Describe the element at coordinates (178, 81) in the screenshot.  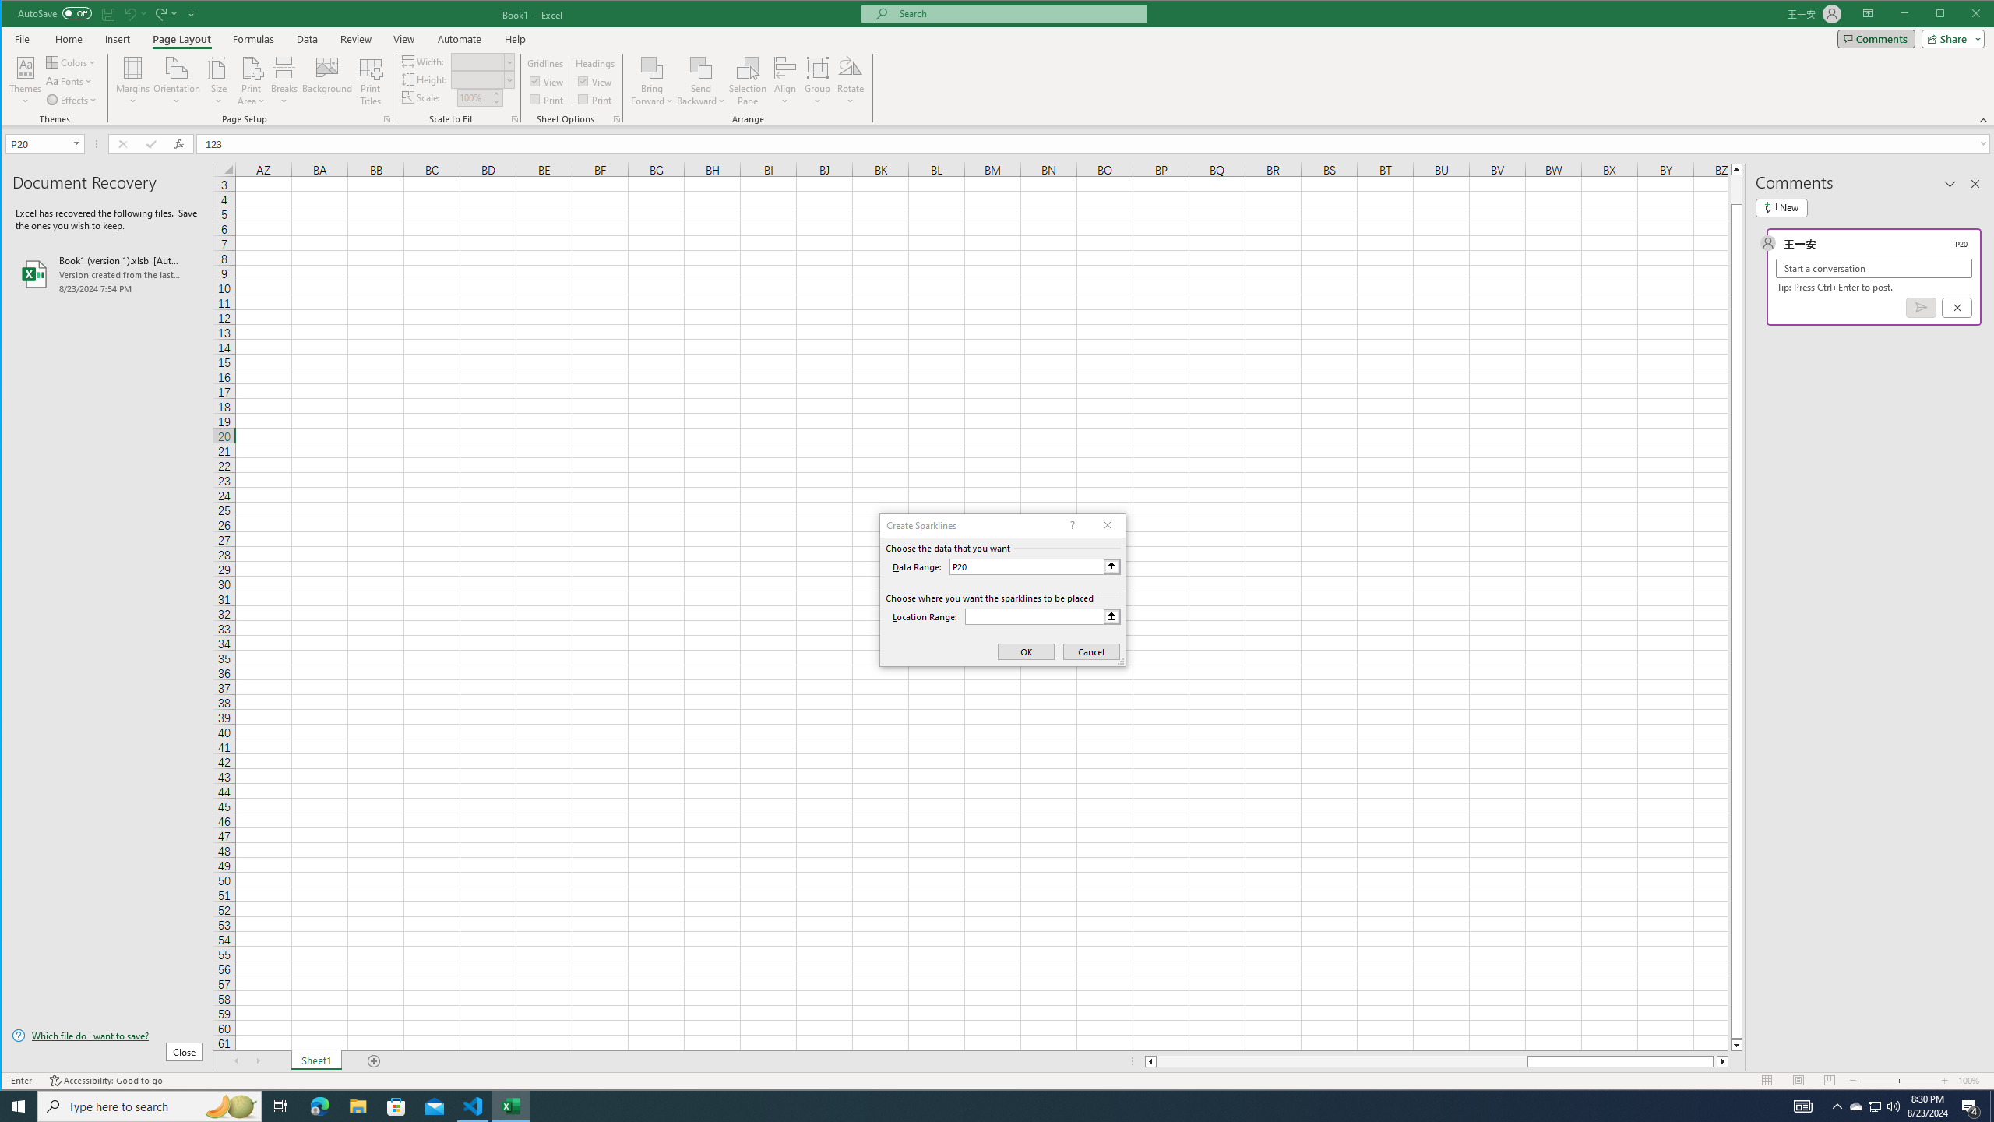
I see `Orientation` at that location.